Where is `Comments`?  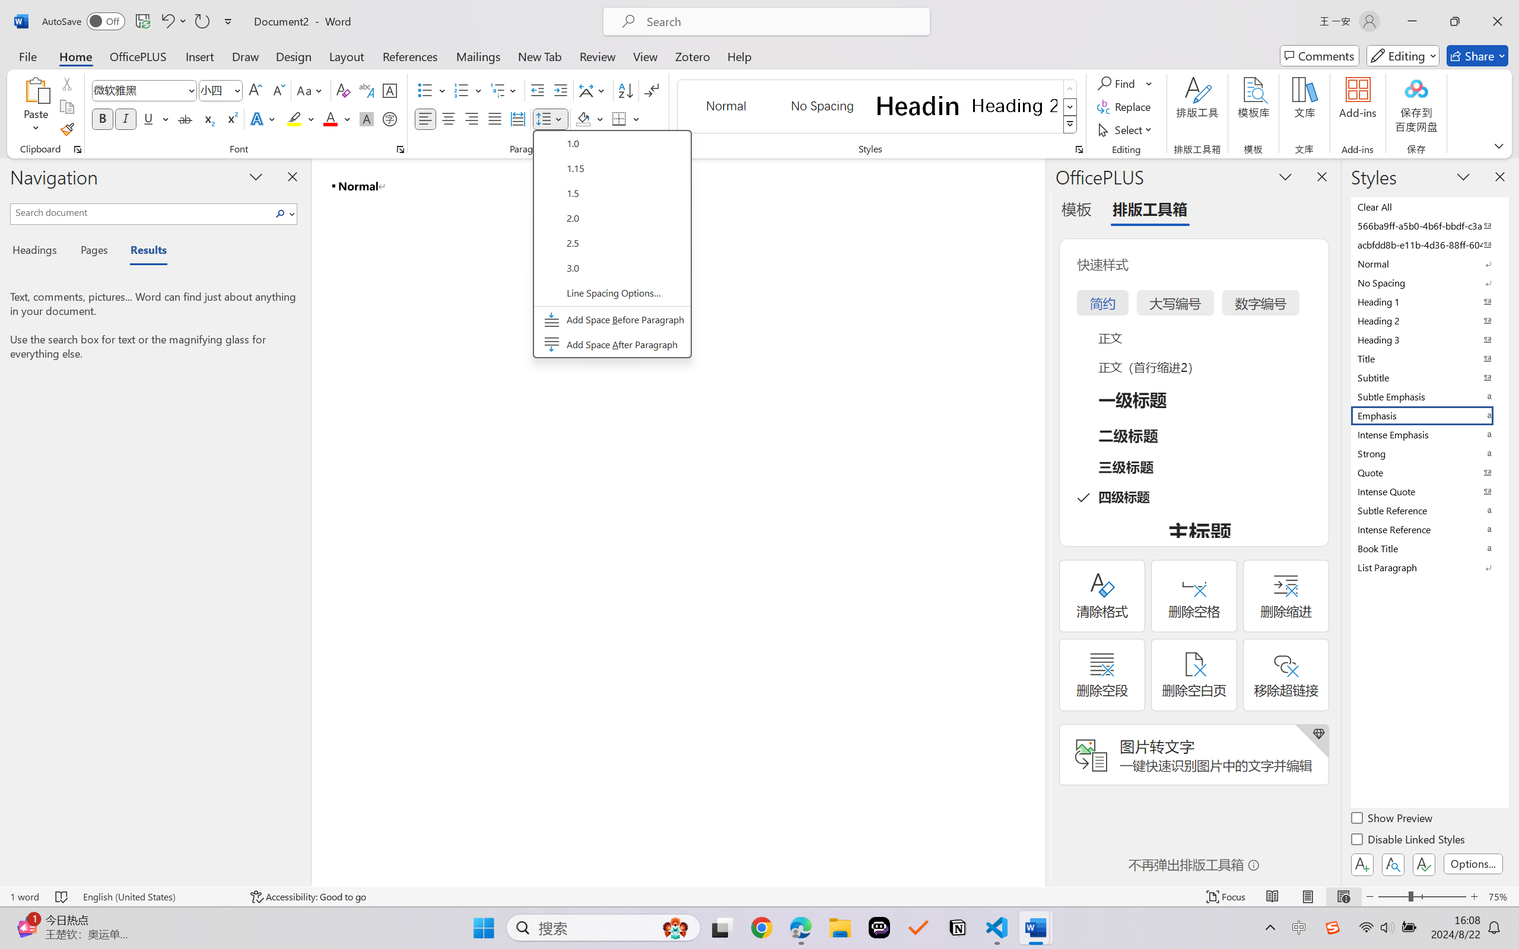 Comments is located at coordinates (1320, 56).